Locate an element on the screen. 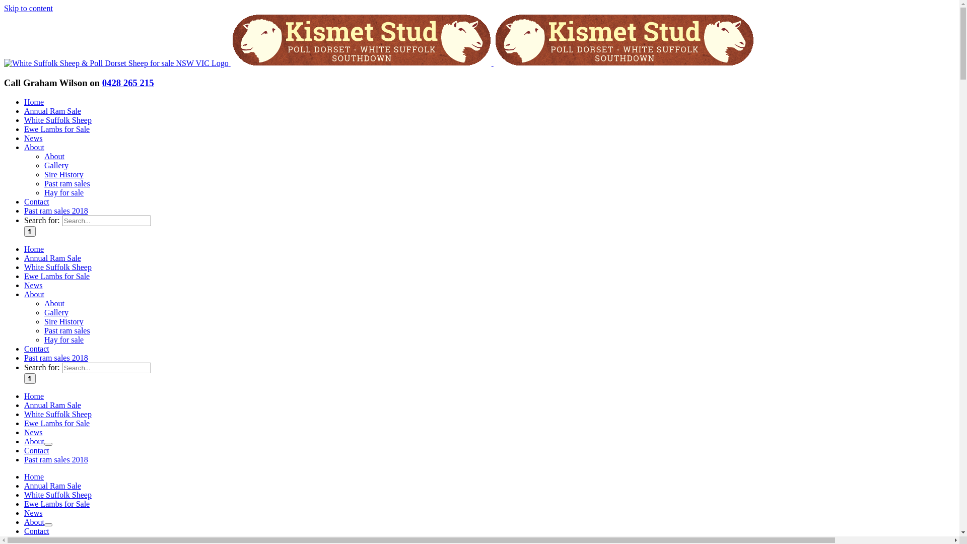 This screenshot has width=967, height=544. Home is located at coordinates (34, 477).